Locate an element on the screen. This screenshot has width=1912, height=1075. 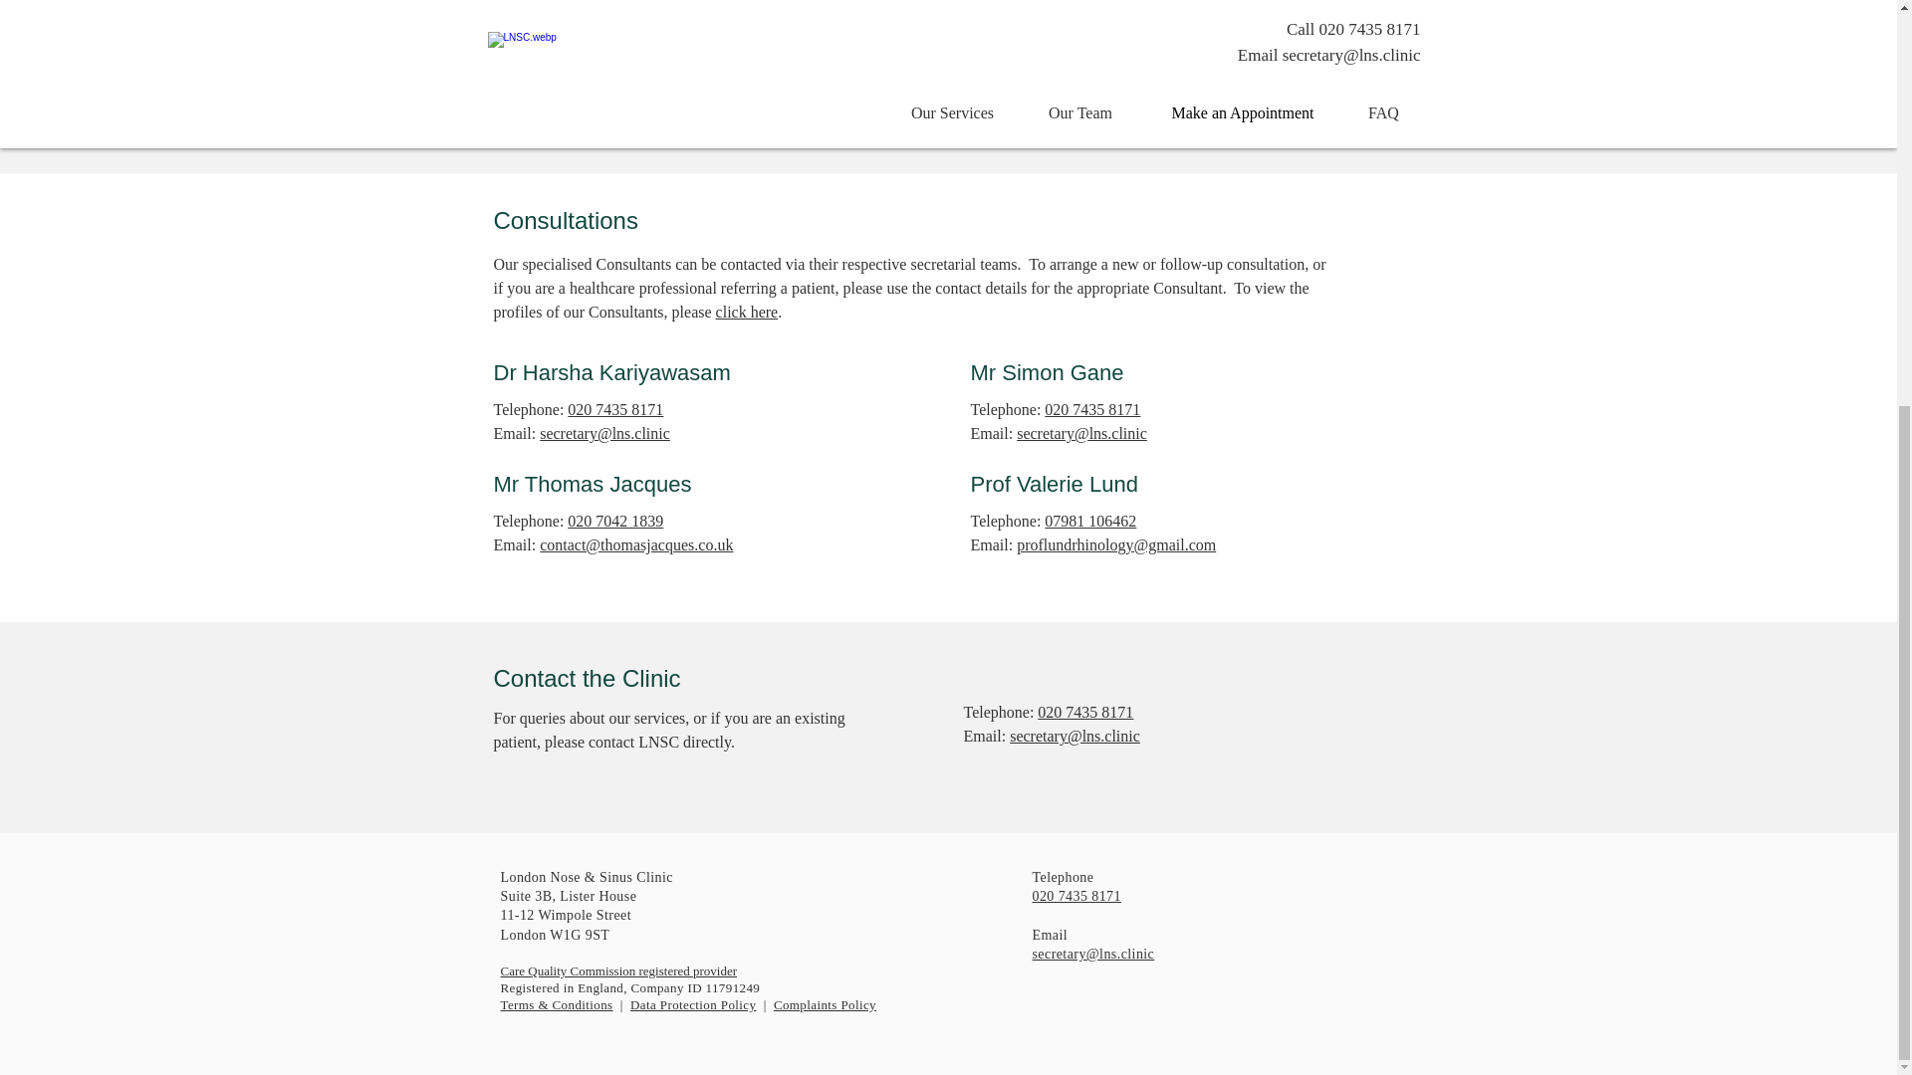
020 7435 8171 is located at coordinates (1085, 712).